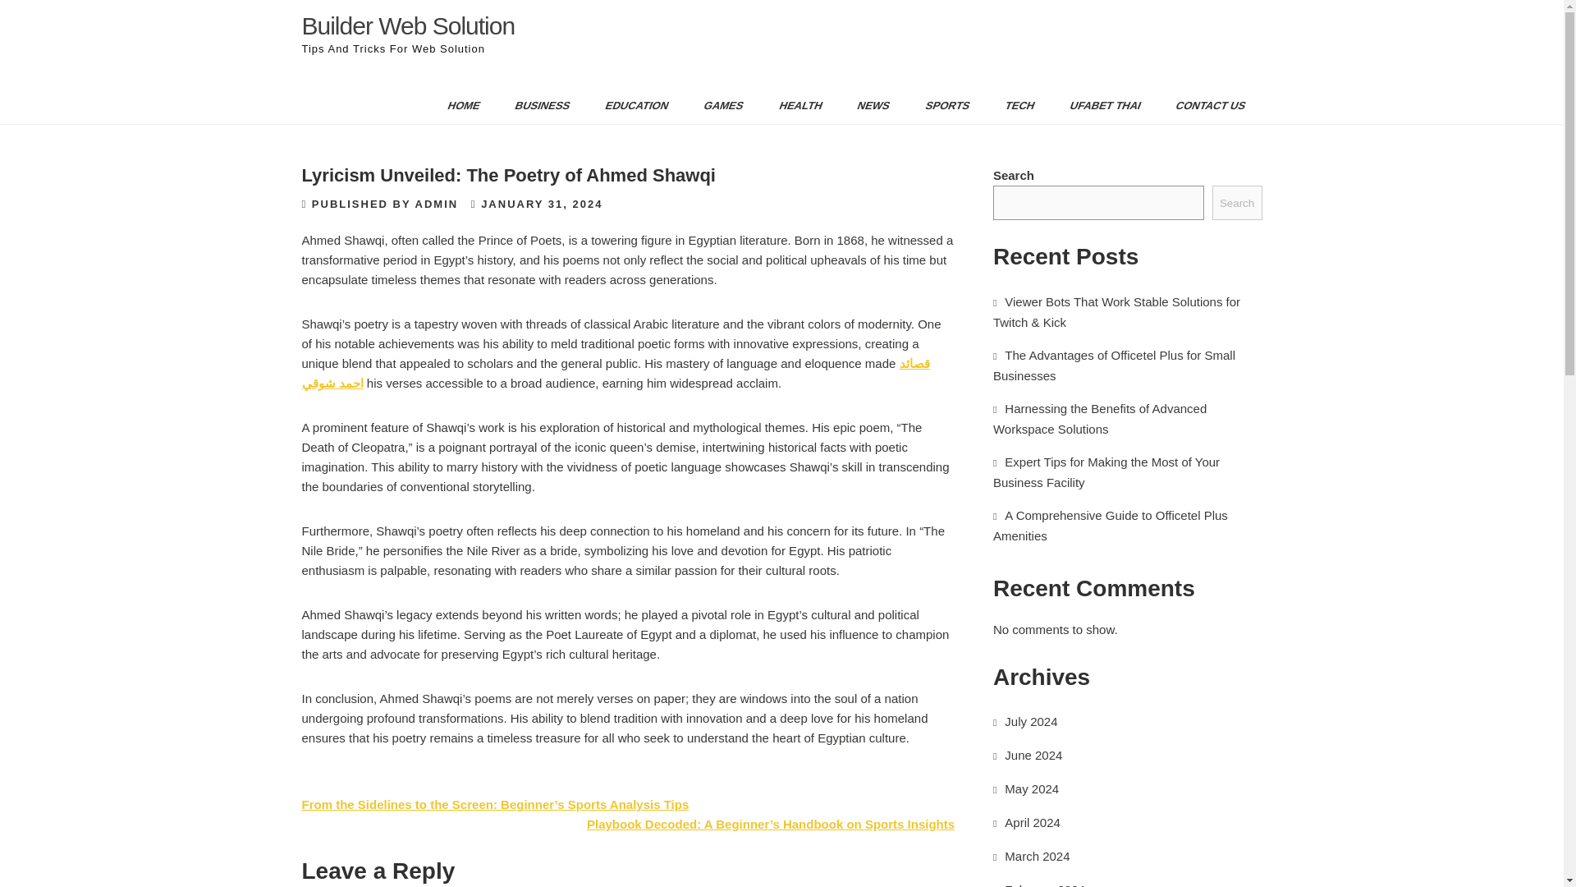 This screenshot has width=1576, height=887. Describe the element at coordinates (867, 105) in the screenshot. I see `NEWS` at that location.